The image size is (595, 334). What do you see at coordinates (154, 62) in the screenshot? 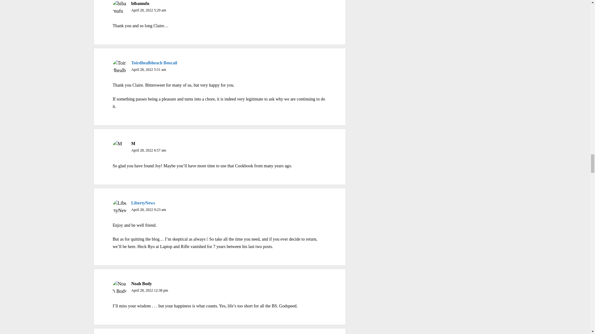
I see `Toirdhealbheach Beucail` at bounding box center [154, 62].